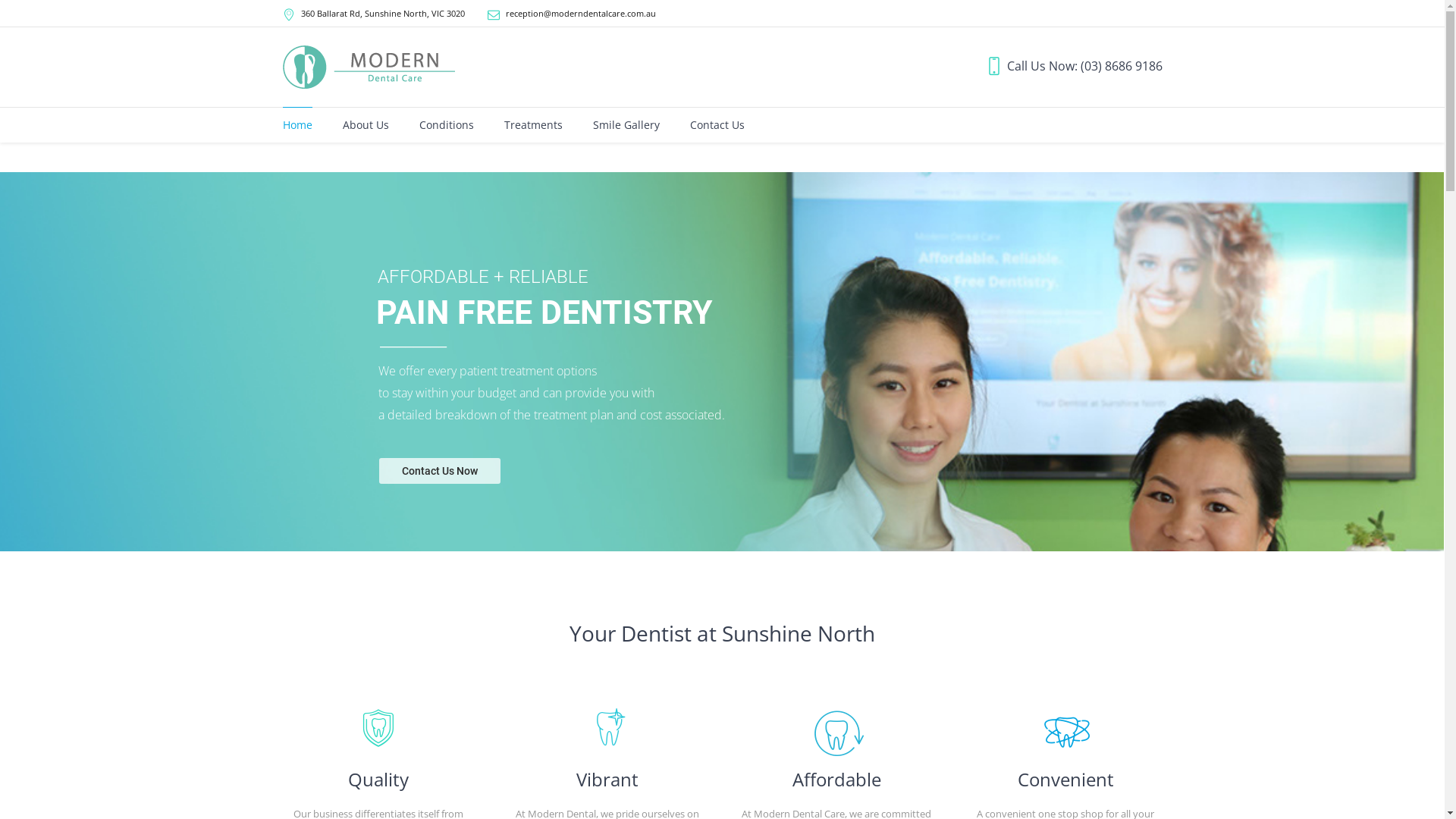  Describe the element at coordinates (366, 125) in the screenshot. I see `About Us` at that location.